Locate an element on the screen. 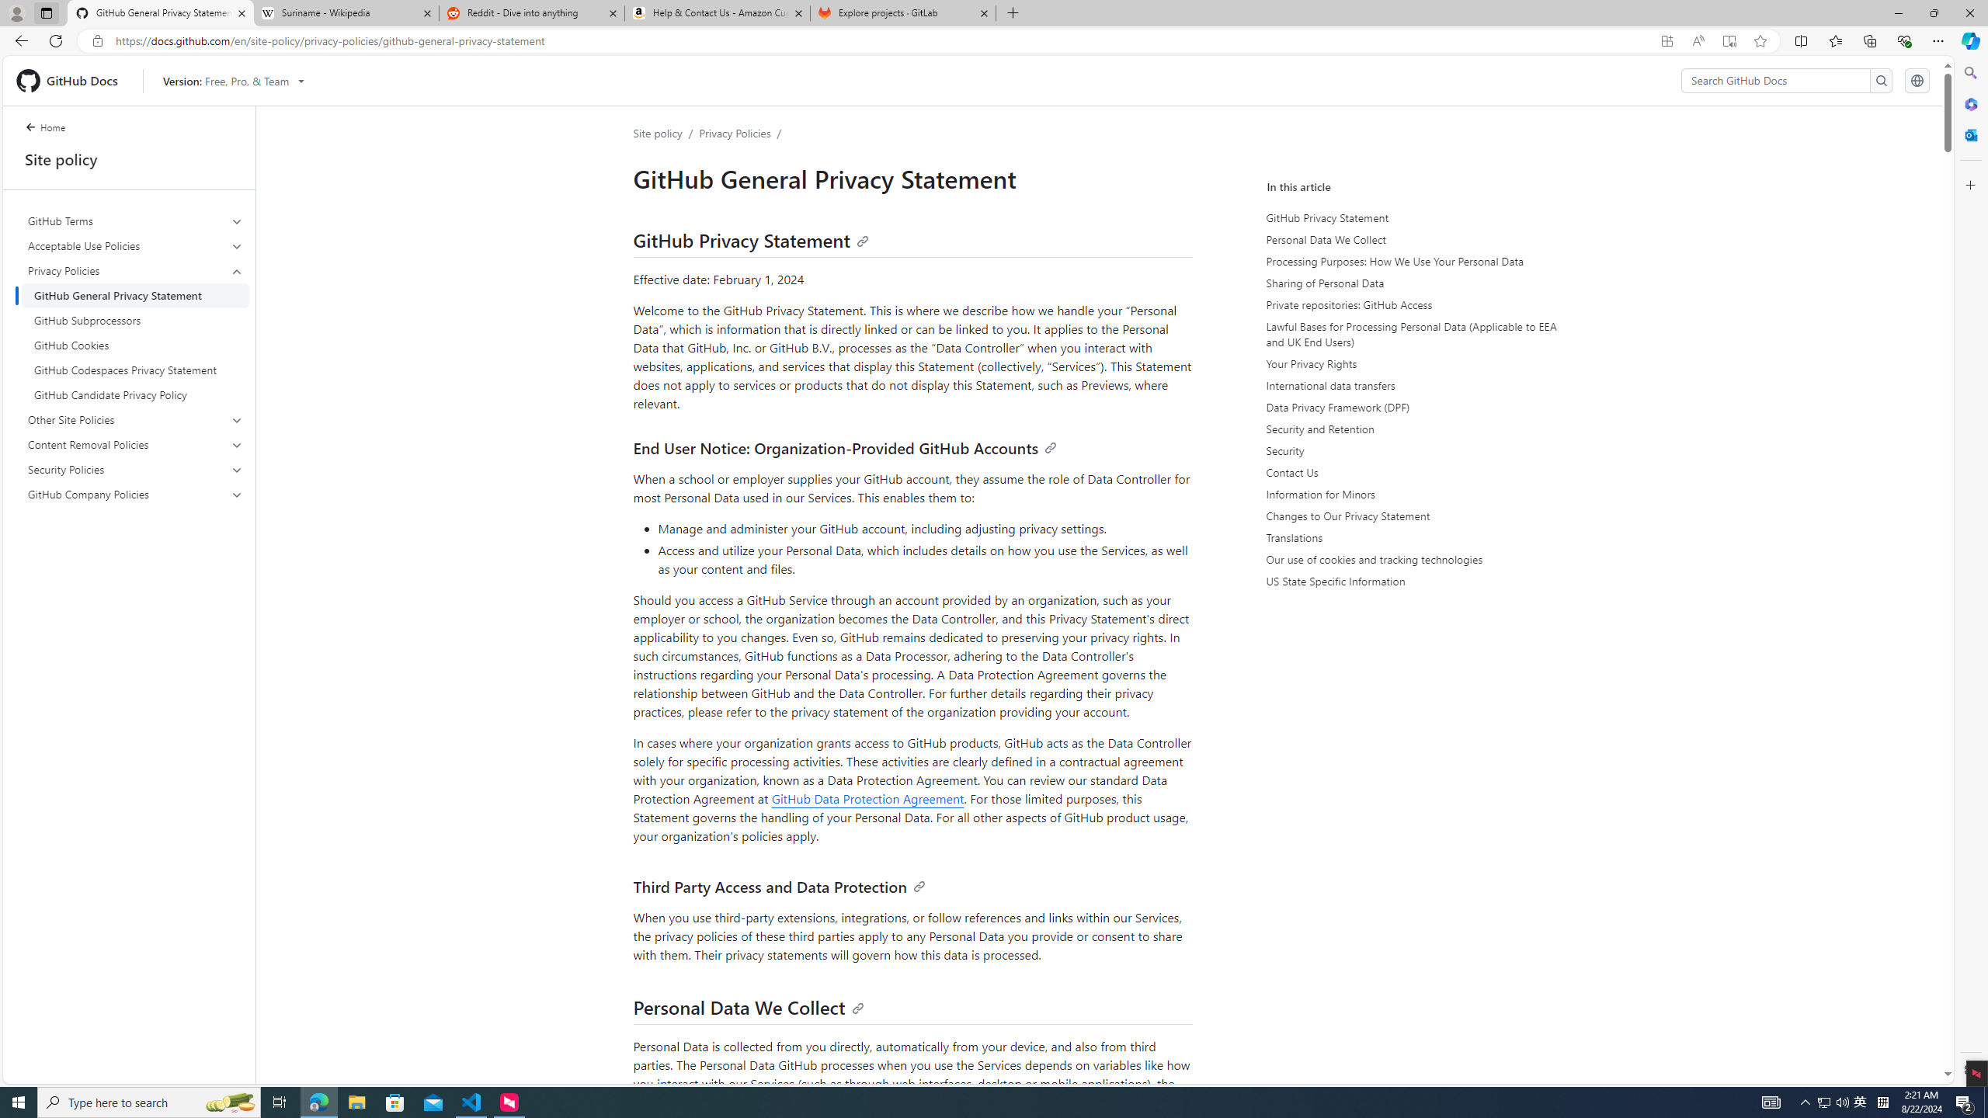 The image size is (1988, 1118). Private repositories: GitHub Access is located at coordinates (1409, 304).